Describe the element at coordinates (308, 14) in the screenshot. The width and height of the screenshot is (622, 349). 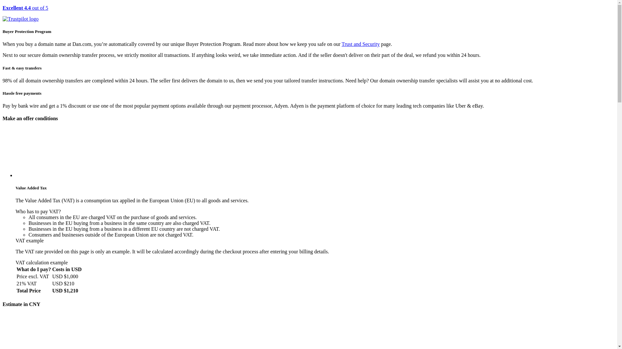
I see `Excellent 4.4 out of 5` at that location.